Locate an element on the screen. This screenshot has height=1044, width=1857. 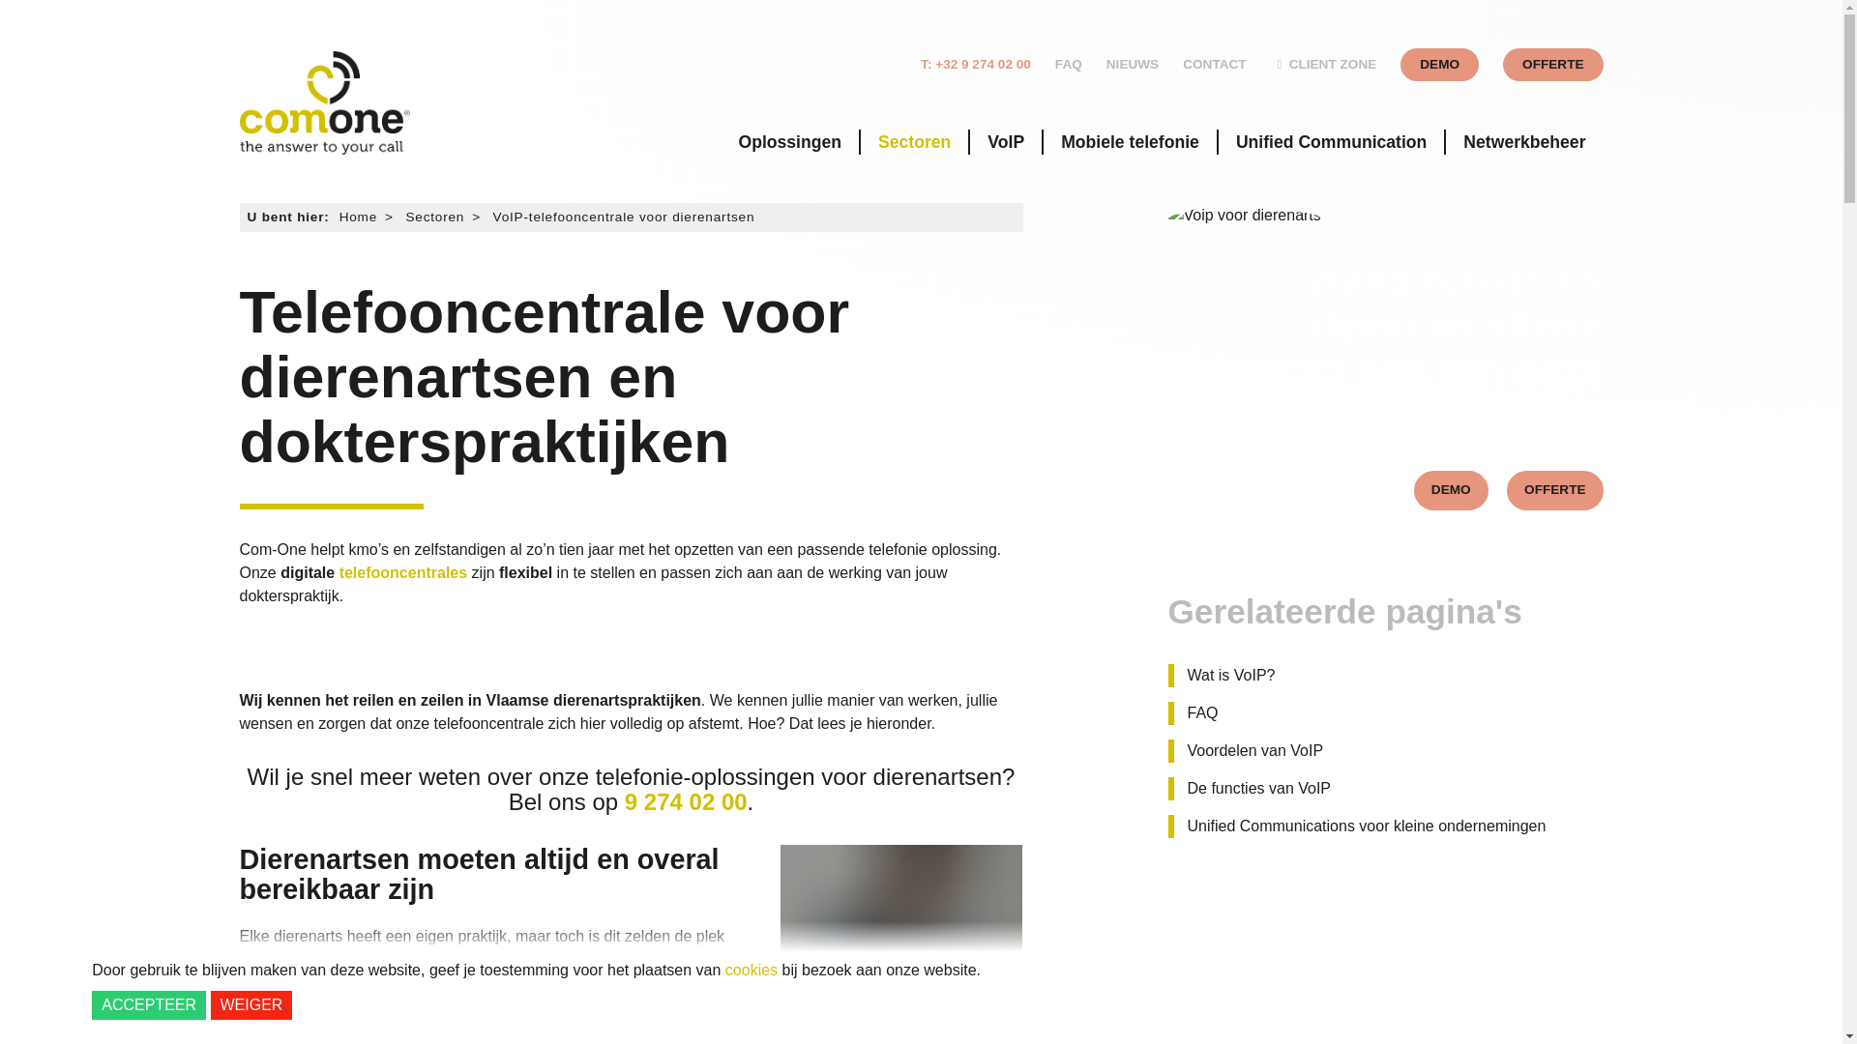
telefooncentrales is located at coordinates (403, 573).